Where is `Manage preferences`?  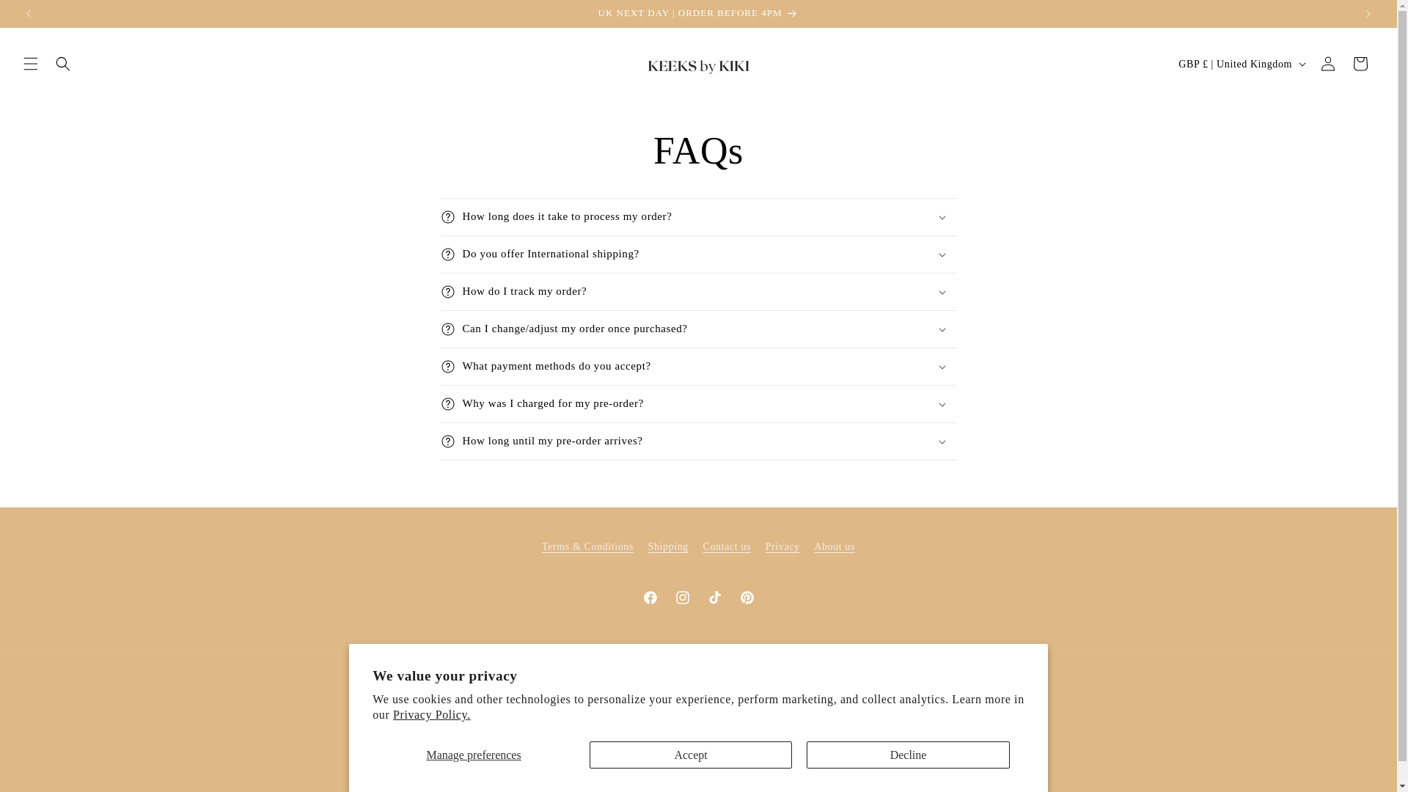 Manage preferences is located at coordinates (474, 754).